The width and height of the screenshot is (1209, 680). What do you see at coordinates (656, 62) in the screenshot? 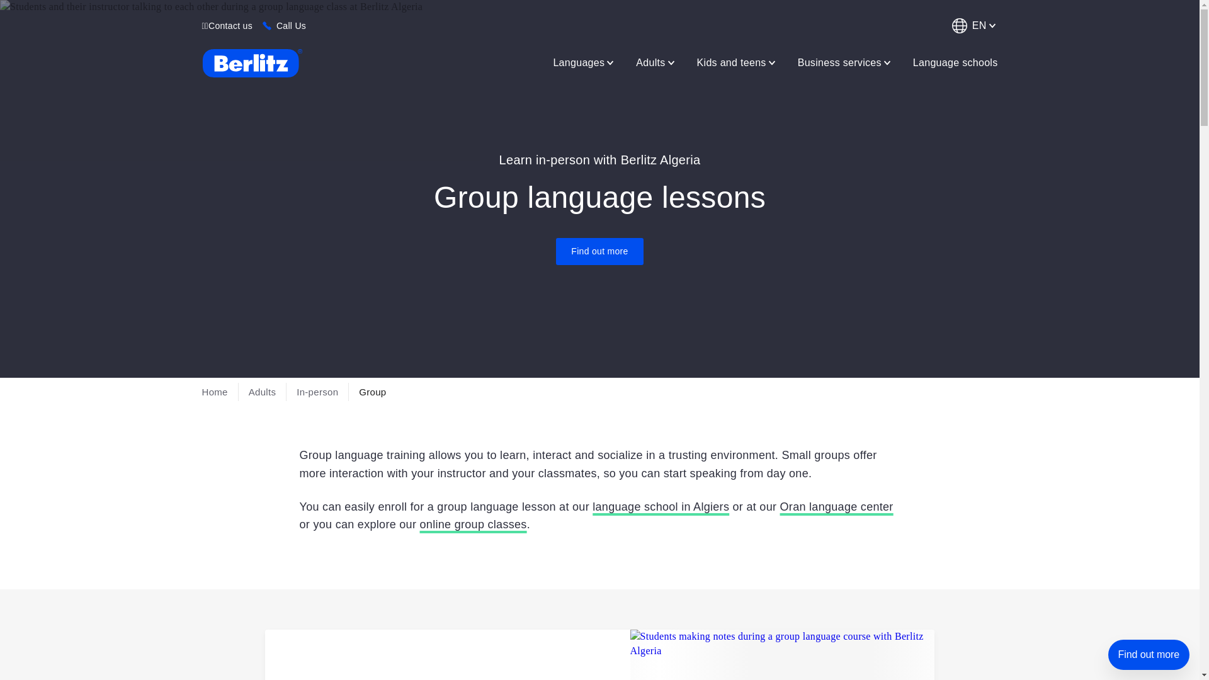
I see `Adults` at bounding box center [656, 62].